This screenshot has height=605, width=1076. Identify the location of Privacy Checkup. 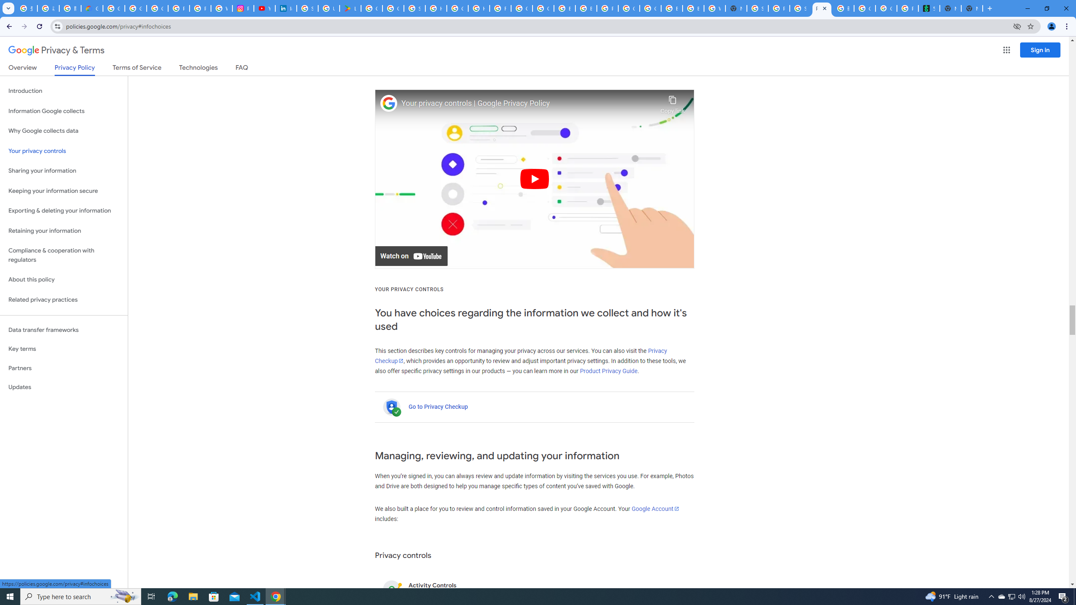
(520, 356).